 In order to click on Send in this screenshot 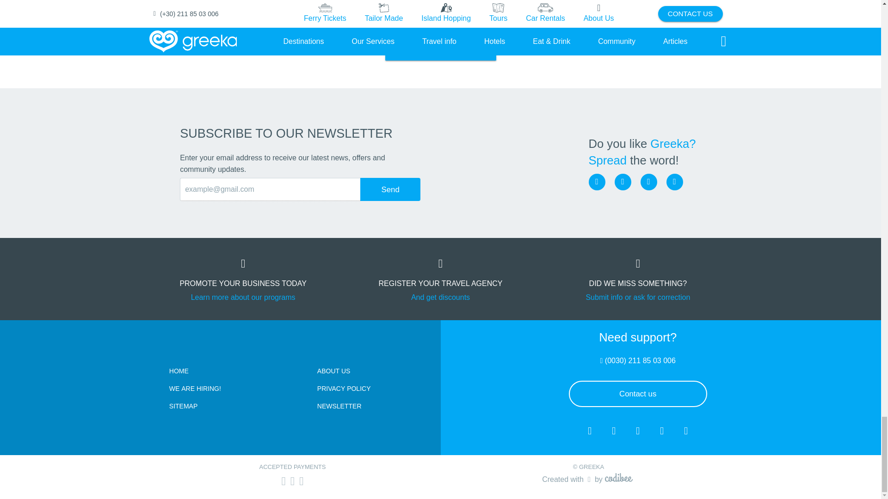, I will do `click(390, 189)`.